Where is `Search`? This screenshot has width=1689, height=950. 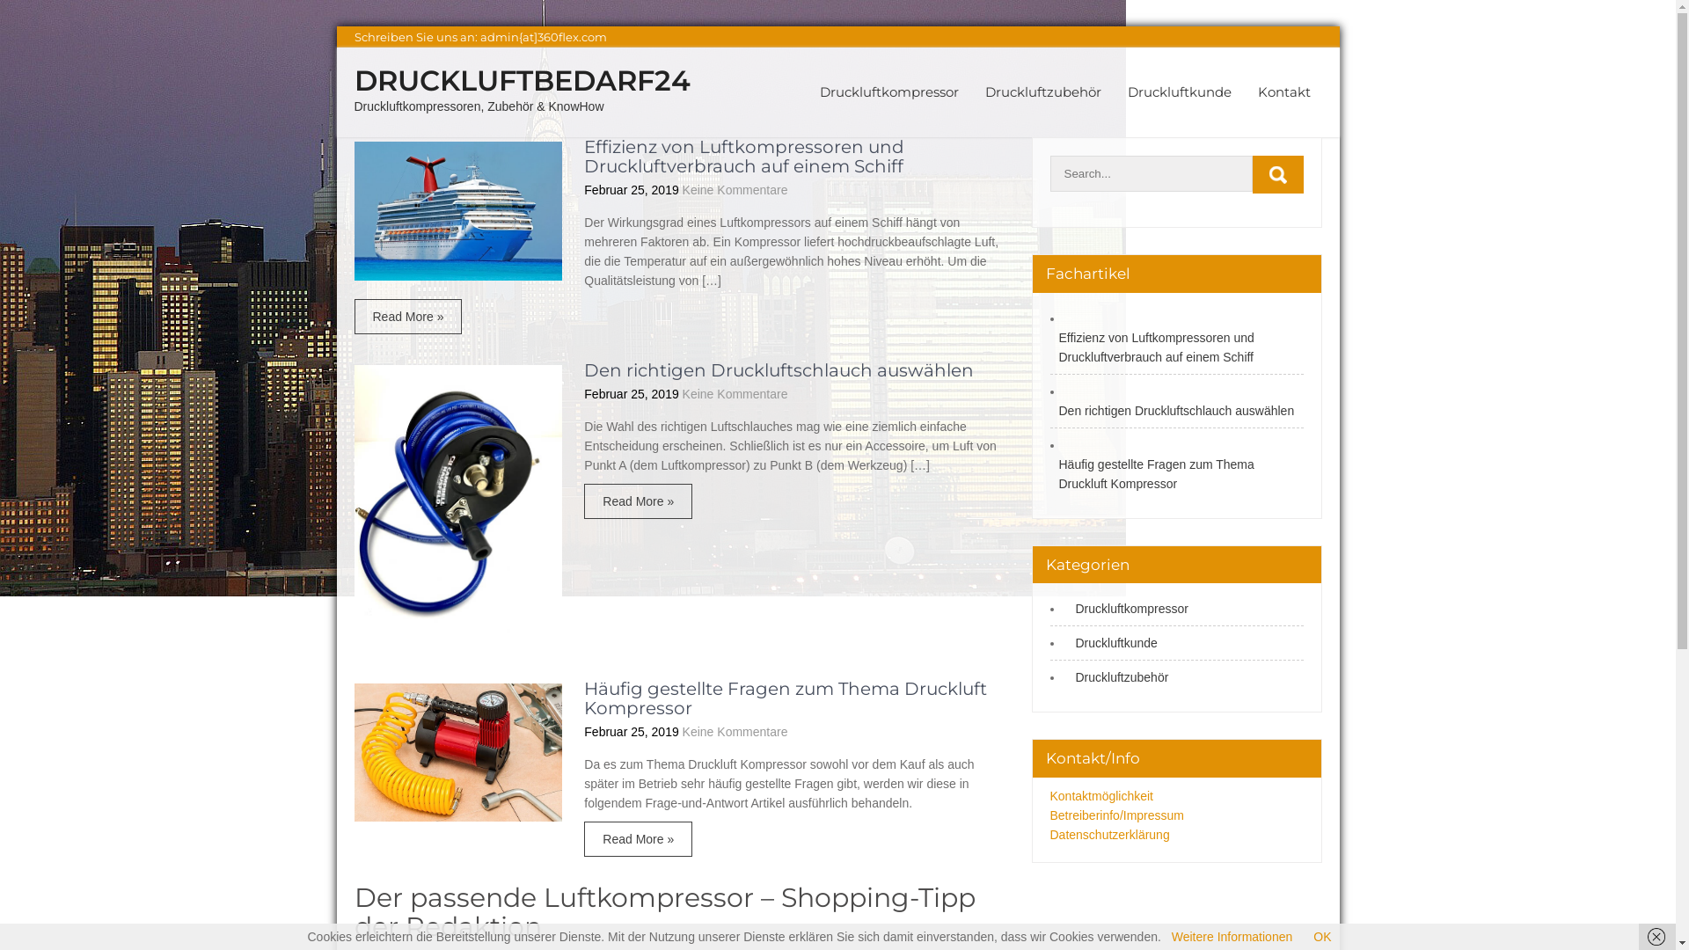
Search is located at coordinates (1278, 174).